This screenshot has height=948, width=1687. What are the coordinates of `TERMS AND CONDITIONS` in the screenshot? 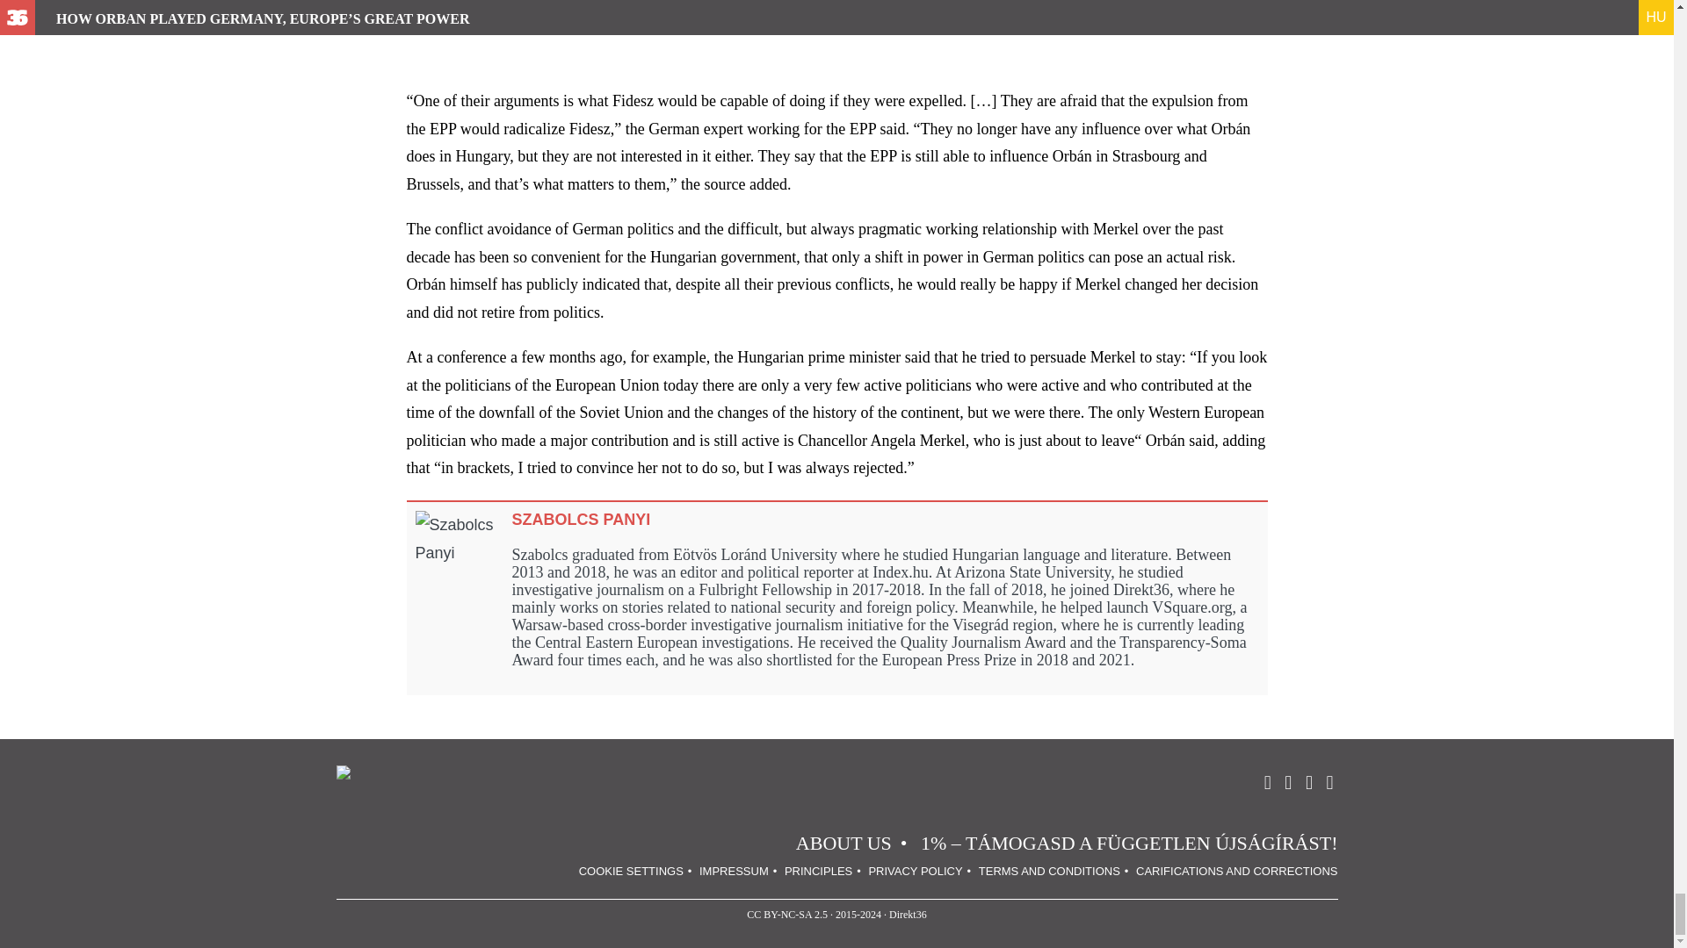 It's located at (1049, 871).